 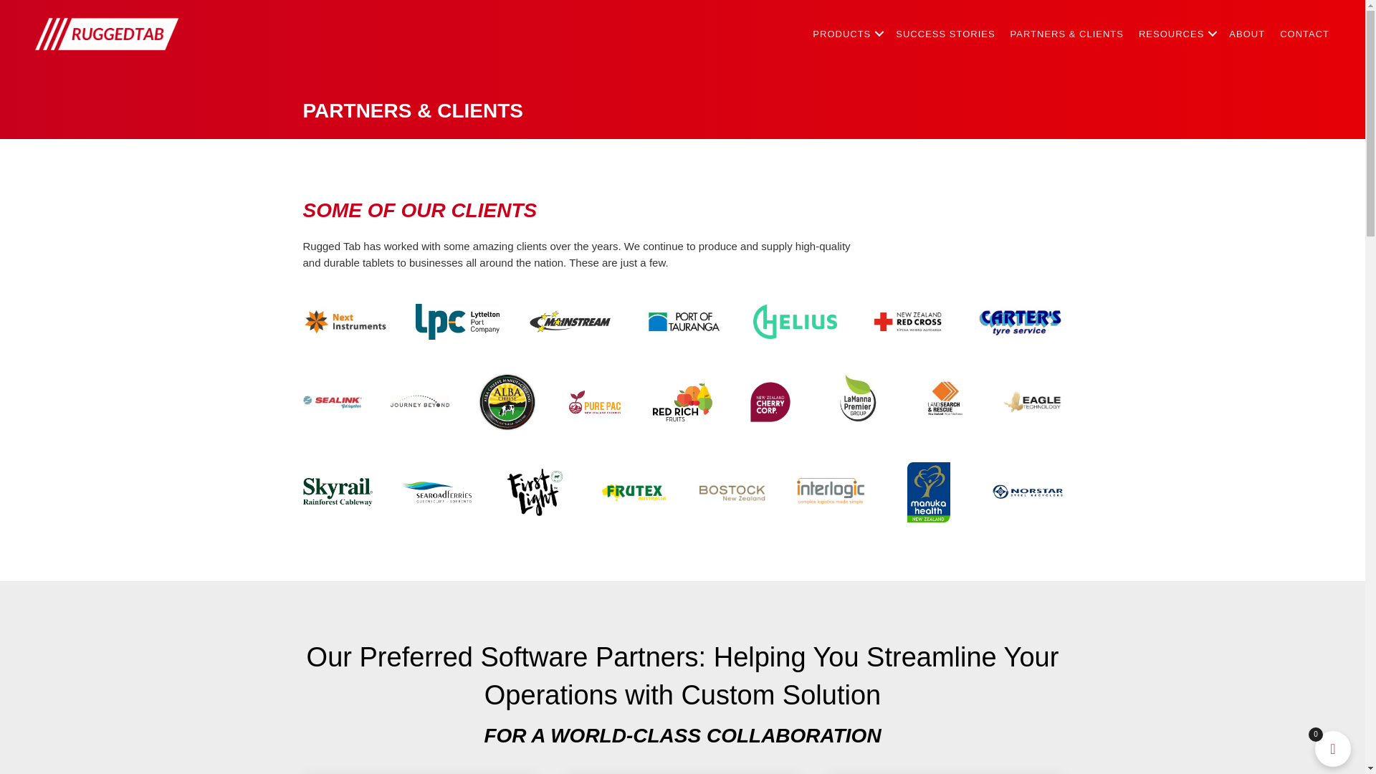 What do you see at coordinates (770, 401) in the screenshot?
I see `cherry` at bounding box center [770, 401].